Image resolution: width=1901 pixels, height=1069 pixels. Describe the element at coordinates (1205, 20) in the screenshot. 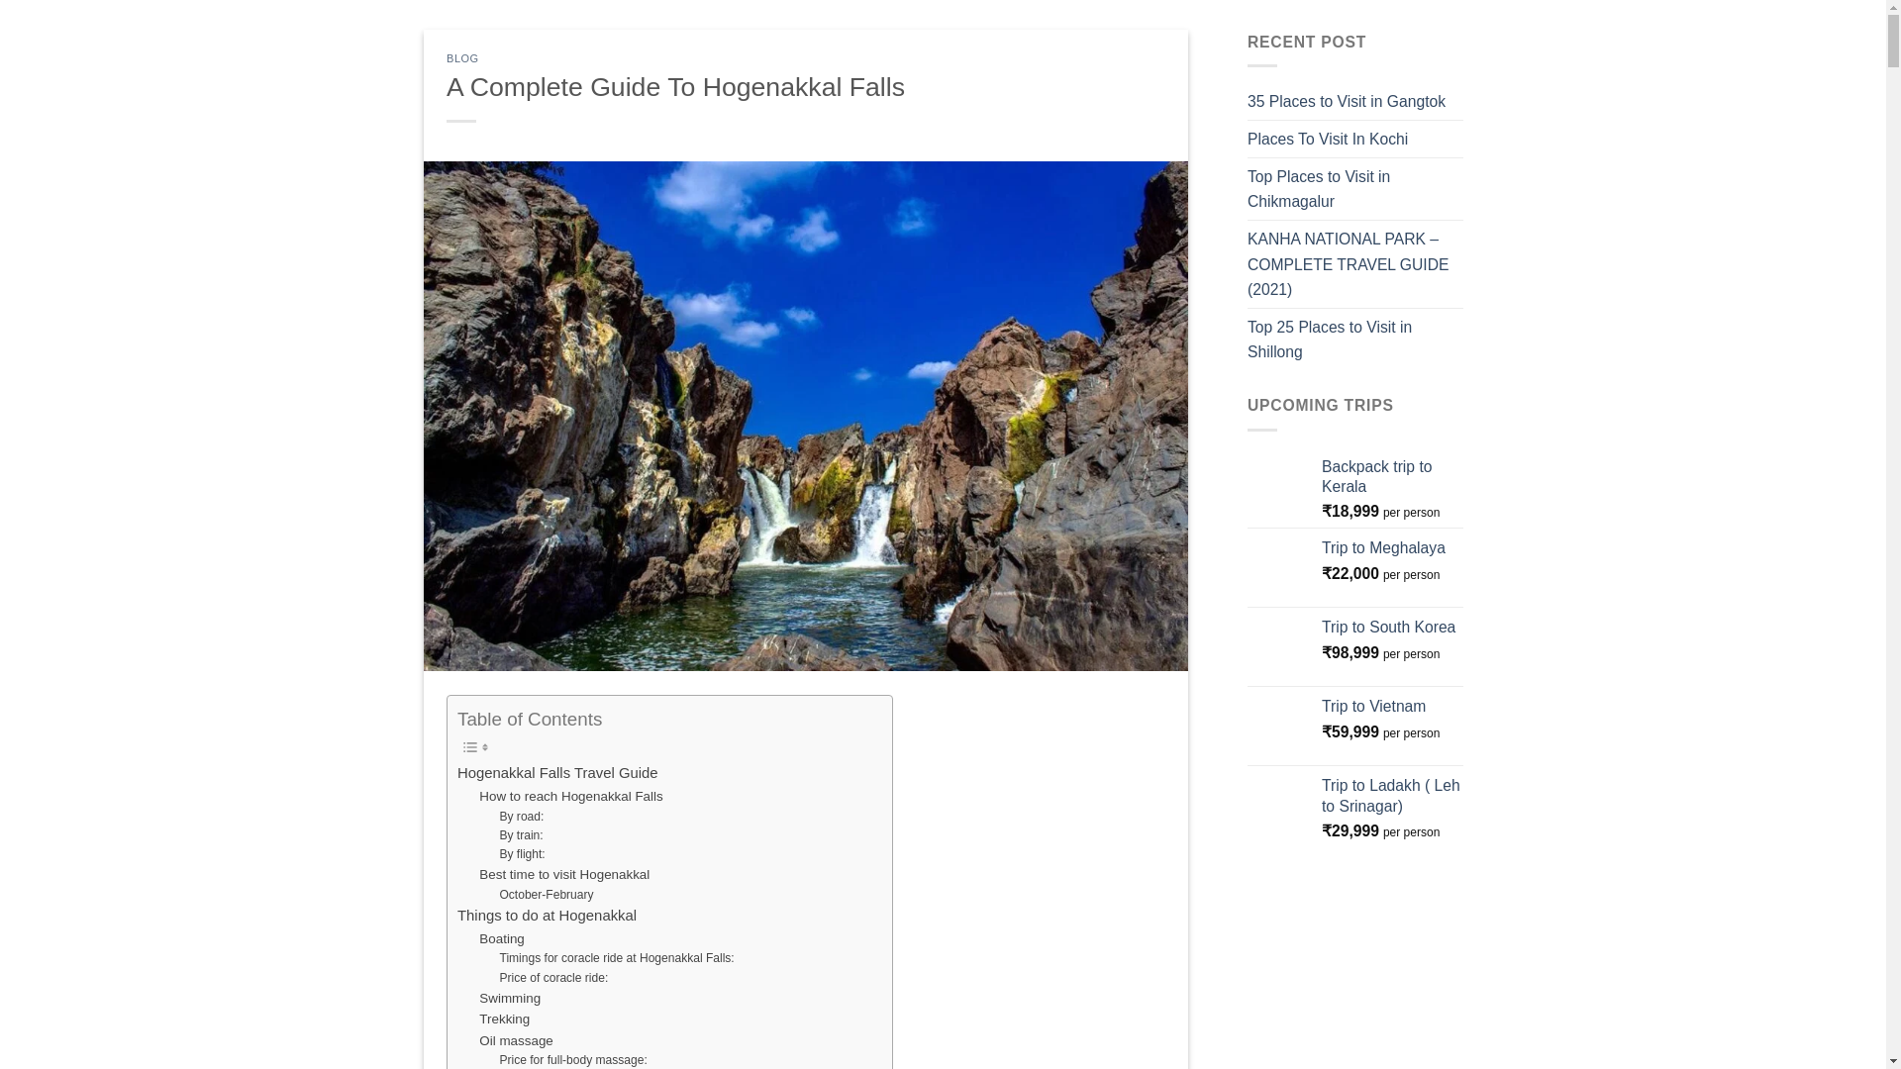

I see `GET IN TOUCH` at that location.